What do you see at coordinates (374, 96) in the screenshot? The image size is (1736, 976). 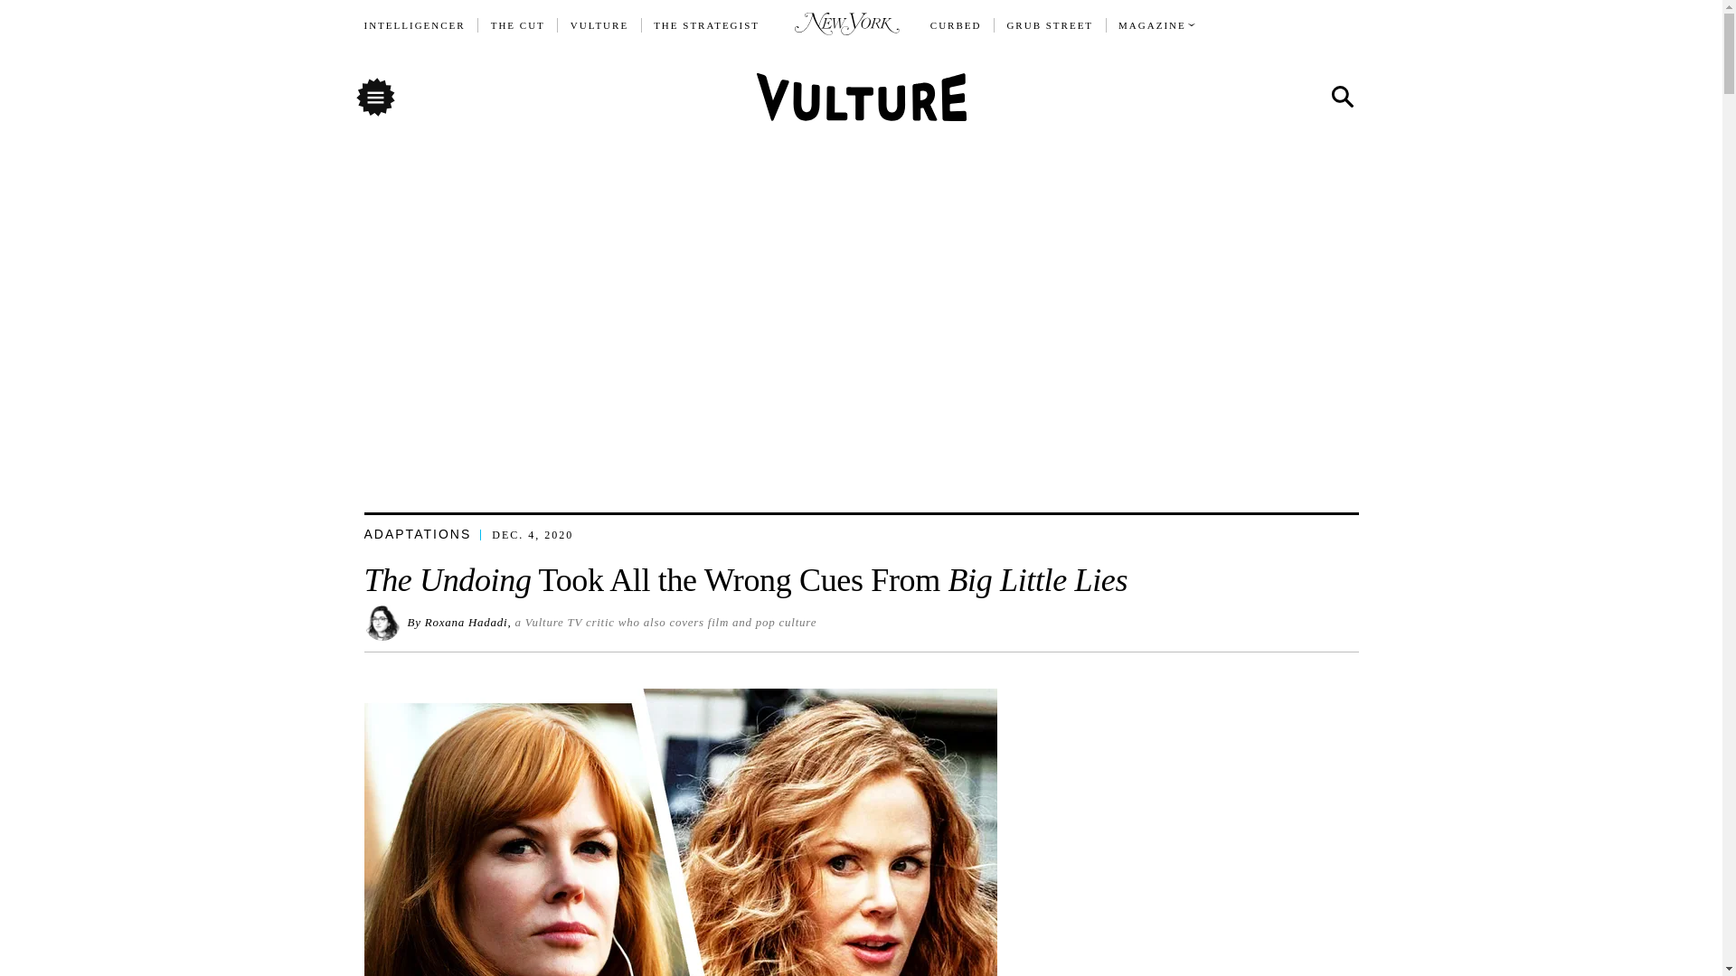 I see `Menu` at bounding box center [374, 96].